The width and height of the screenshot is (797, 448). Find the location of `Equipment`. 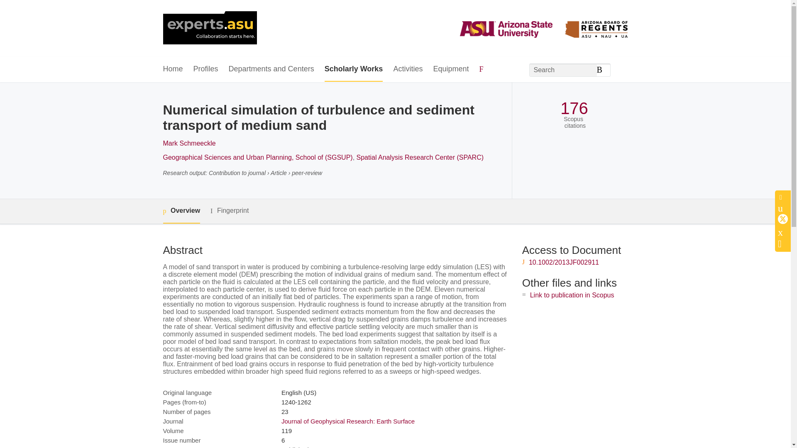

Equipment is located at coordinates (450, 69).